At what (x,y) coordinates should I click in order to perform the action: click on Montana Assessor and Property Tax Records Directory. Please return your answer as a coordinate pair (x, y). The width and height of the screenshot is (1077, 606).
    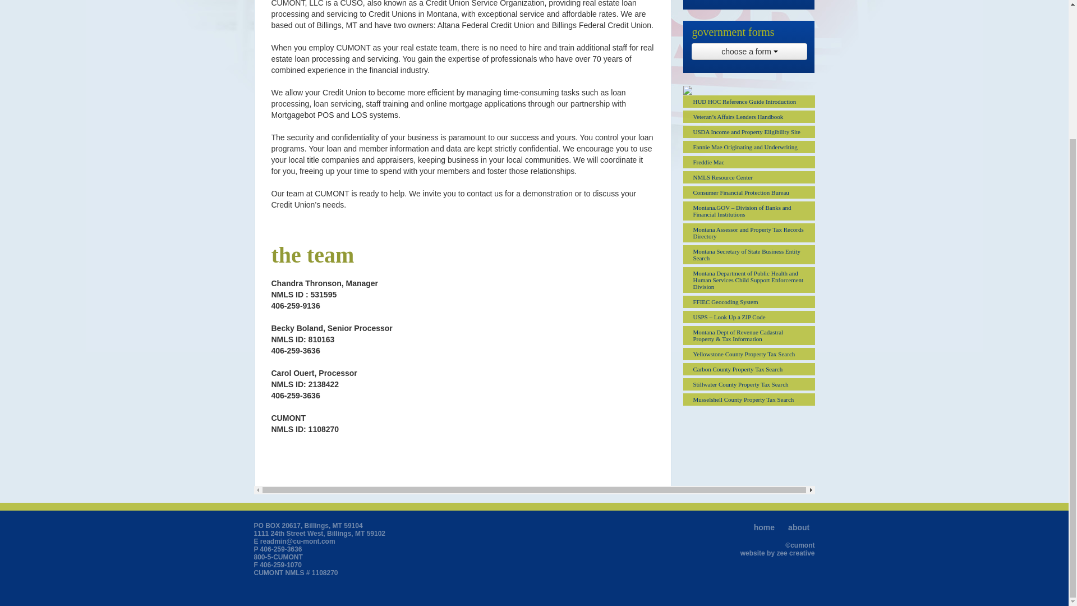
    Looking at the image, I should click on (749, 233).